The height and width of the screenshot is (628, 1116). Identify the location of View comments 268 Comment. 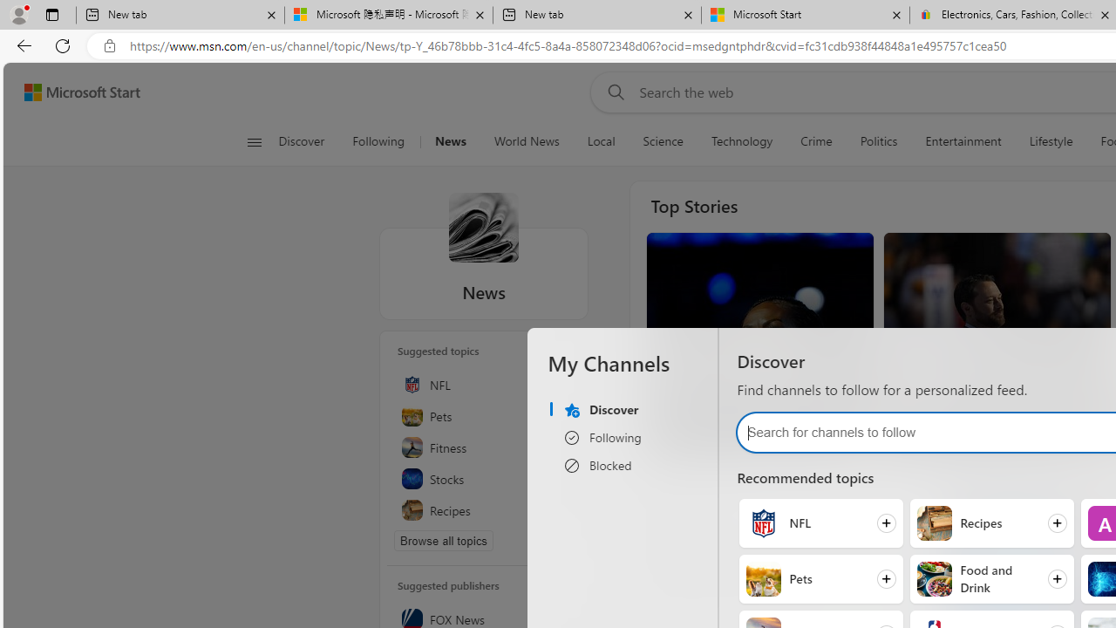
(741, 436).